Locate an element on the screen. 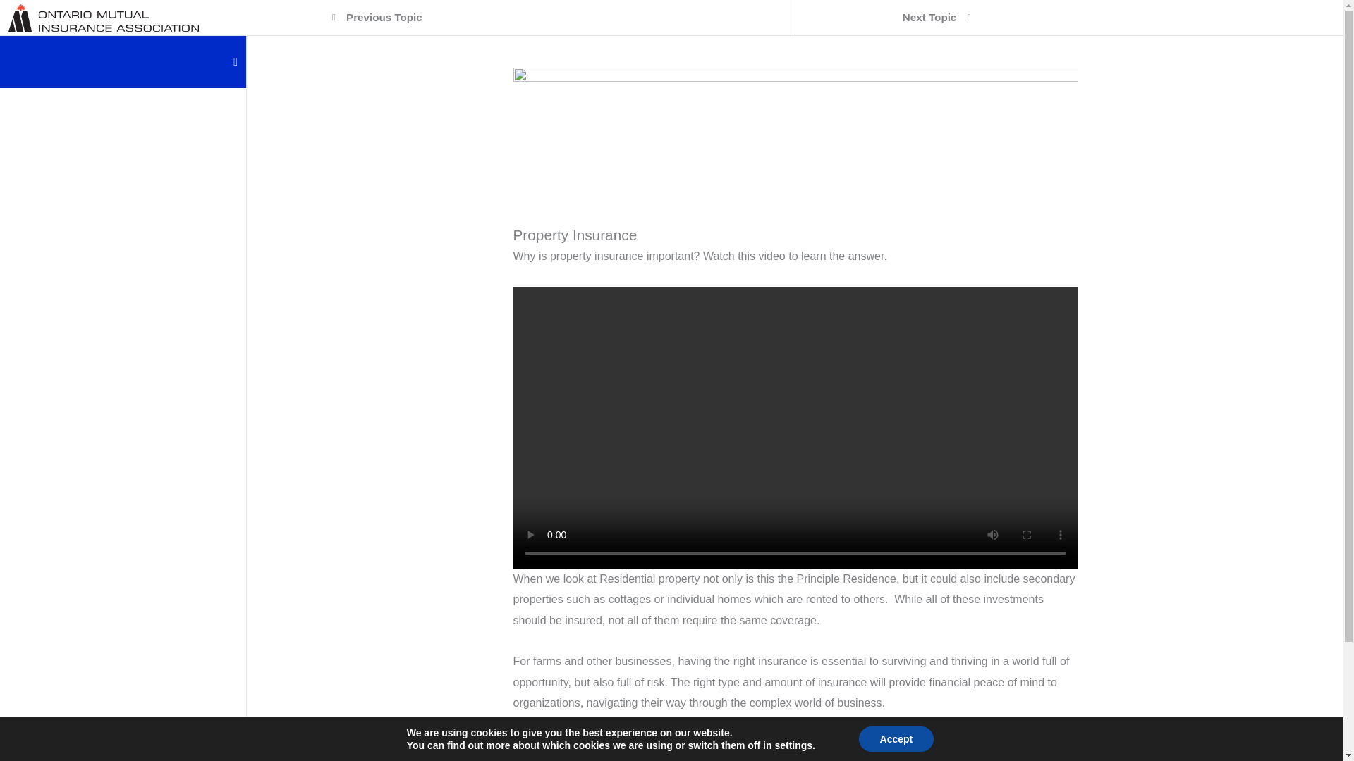 This screenshot has height=761, width=1354. Previous Topic is located at coordinates (382, 17).